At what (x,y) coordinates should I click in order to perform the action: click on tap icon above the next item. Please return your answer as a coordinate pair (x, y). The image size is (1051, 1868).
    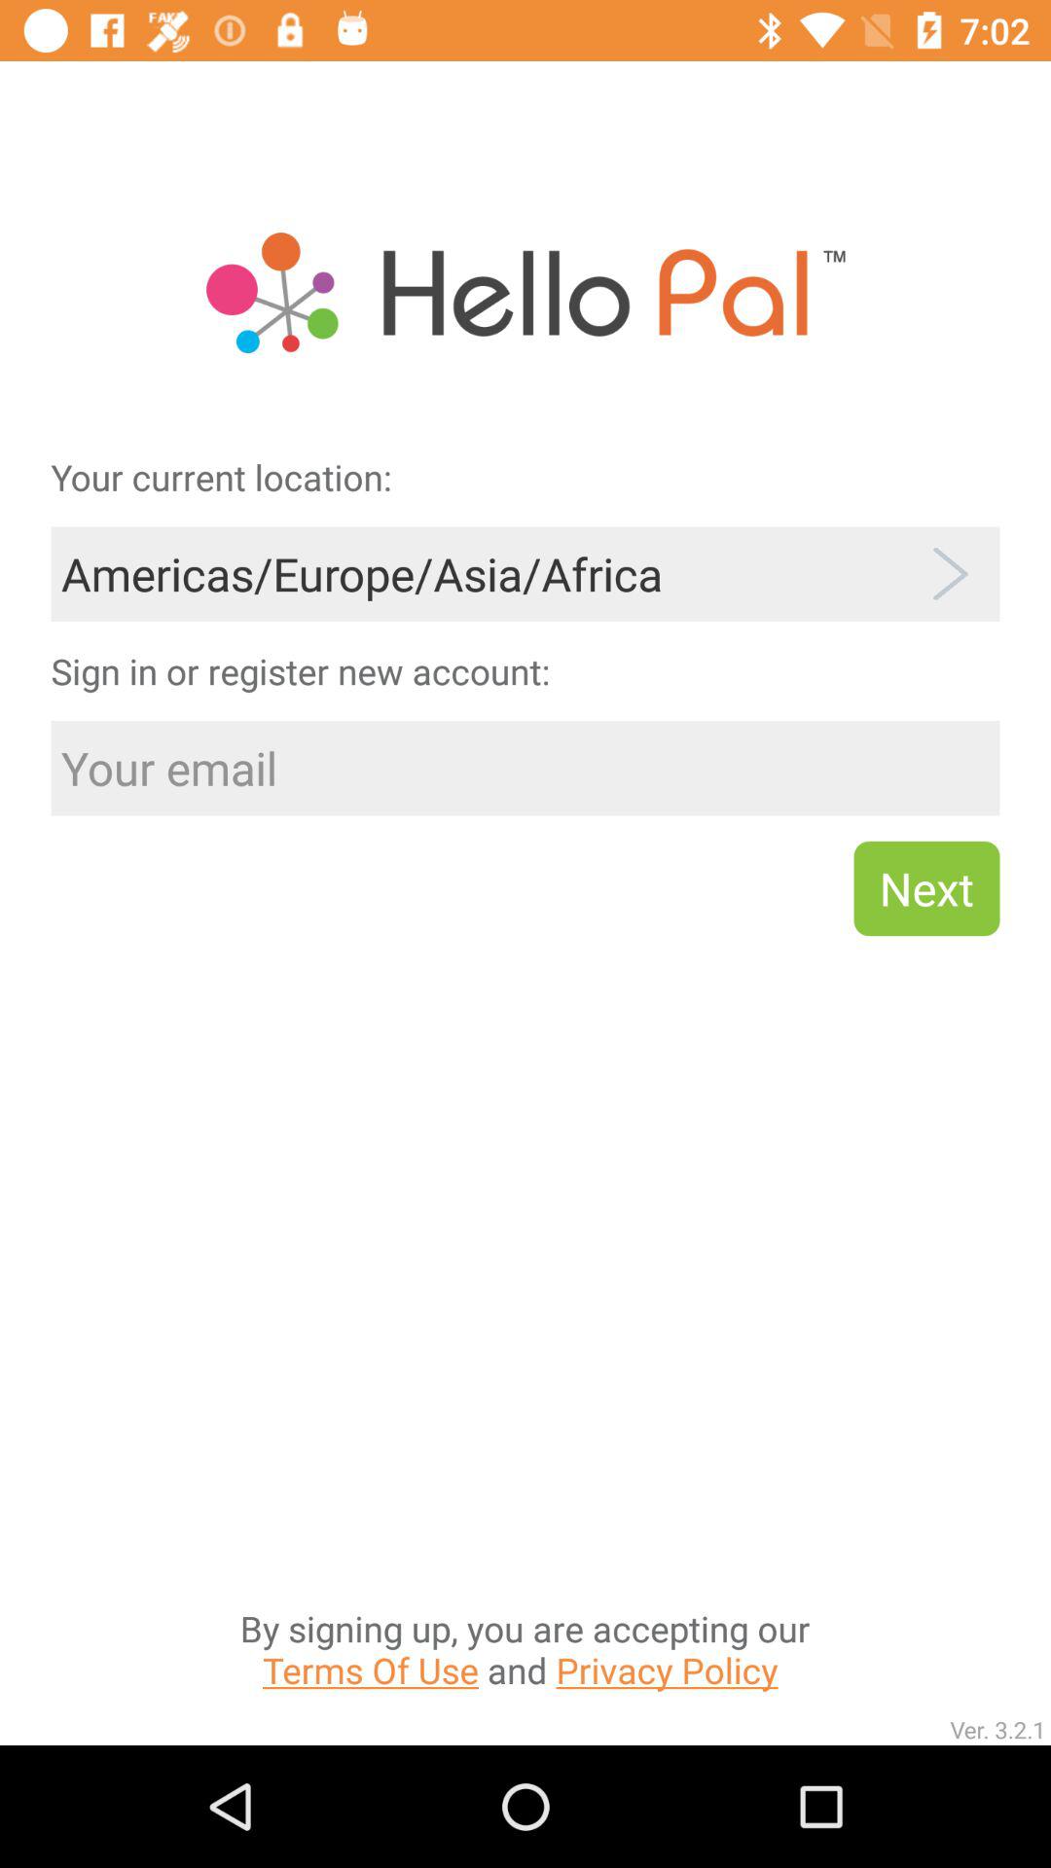
    Looking at the image, I should click on (525, 769).